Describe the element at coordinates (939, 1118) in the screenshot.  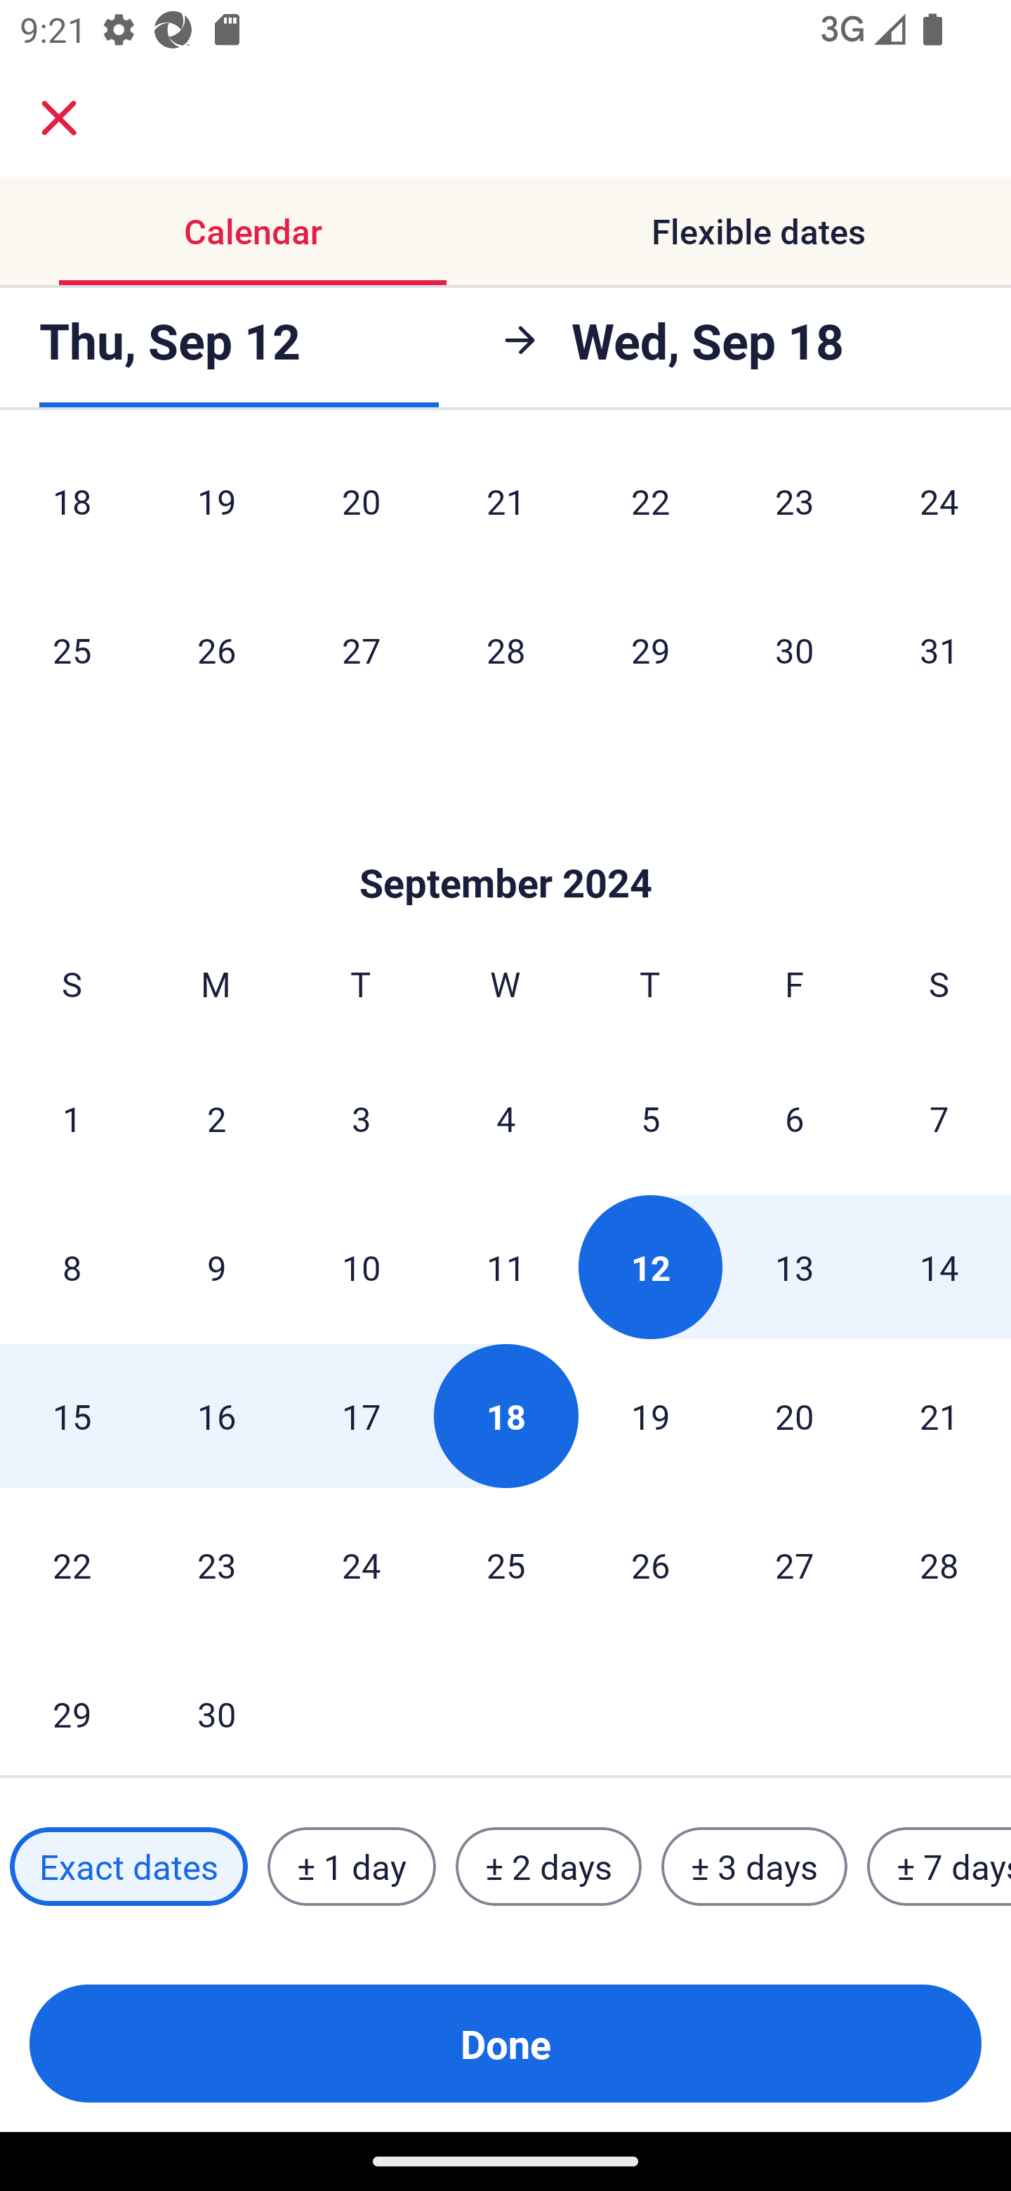
I see `7 Saturday, September 7, 2024` at that location.